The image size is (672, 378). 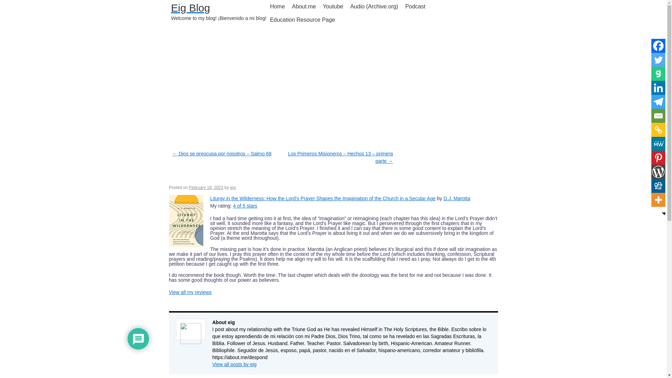 What do you see at coordinates (658, 102) in the screenshot?
I see `Telegram` at bounding box center [658, 102].